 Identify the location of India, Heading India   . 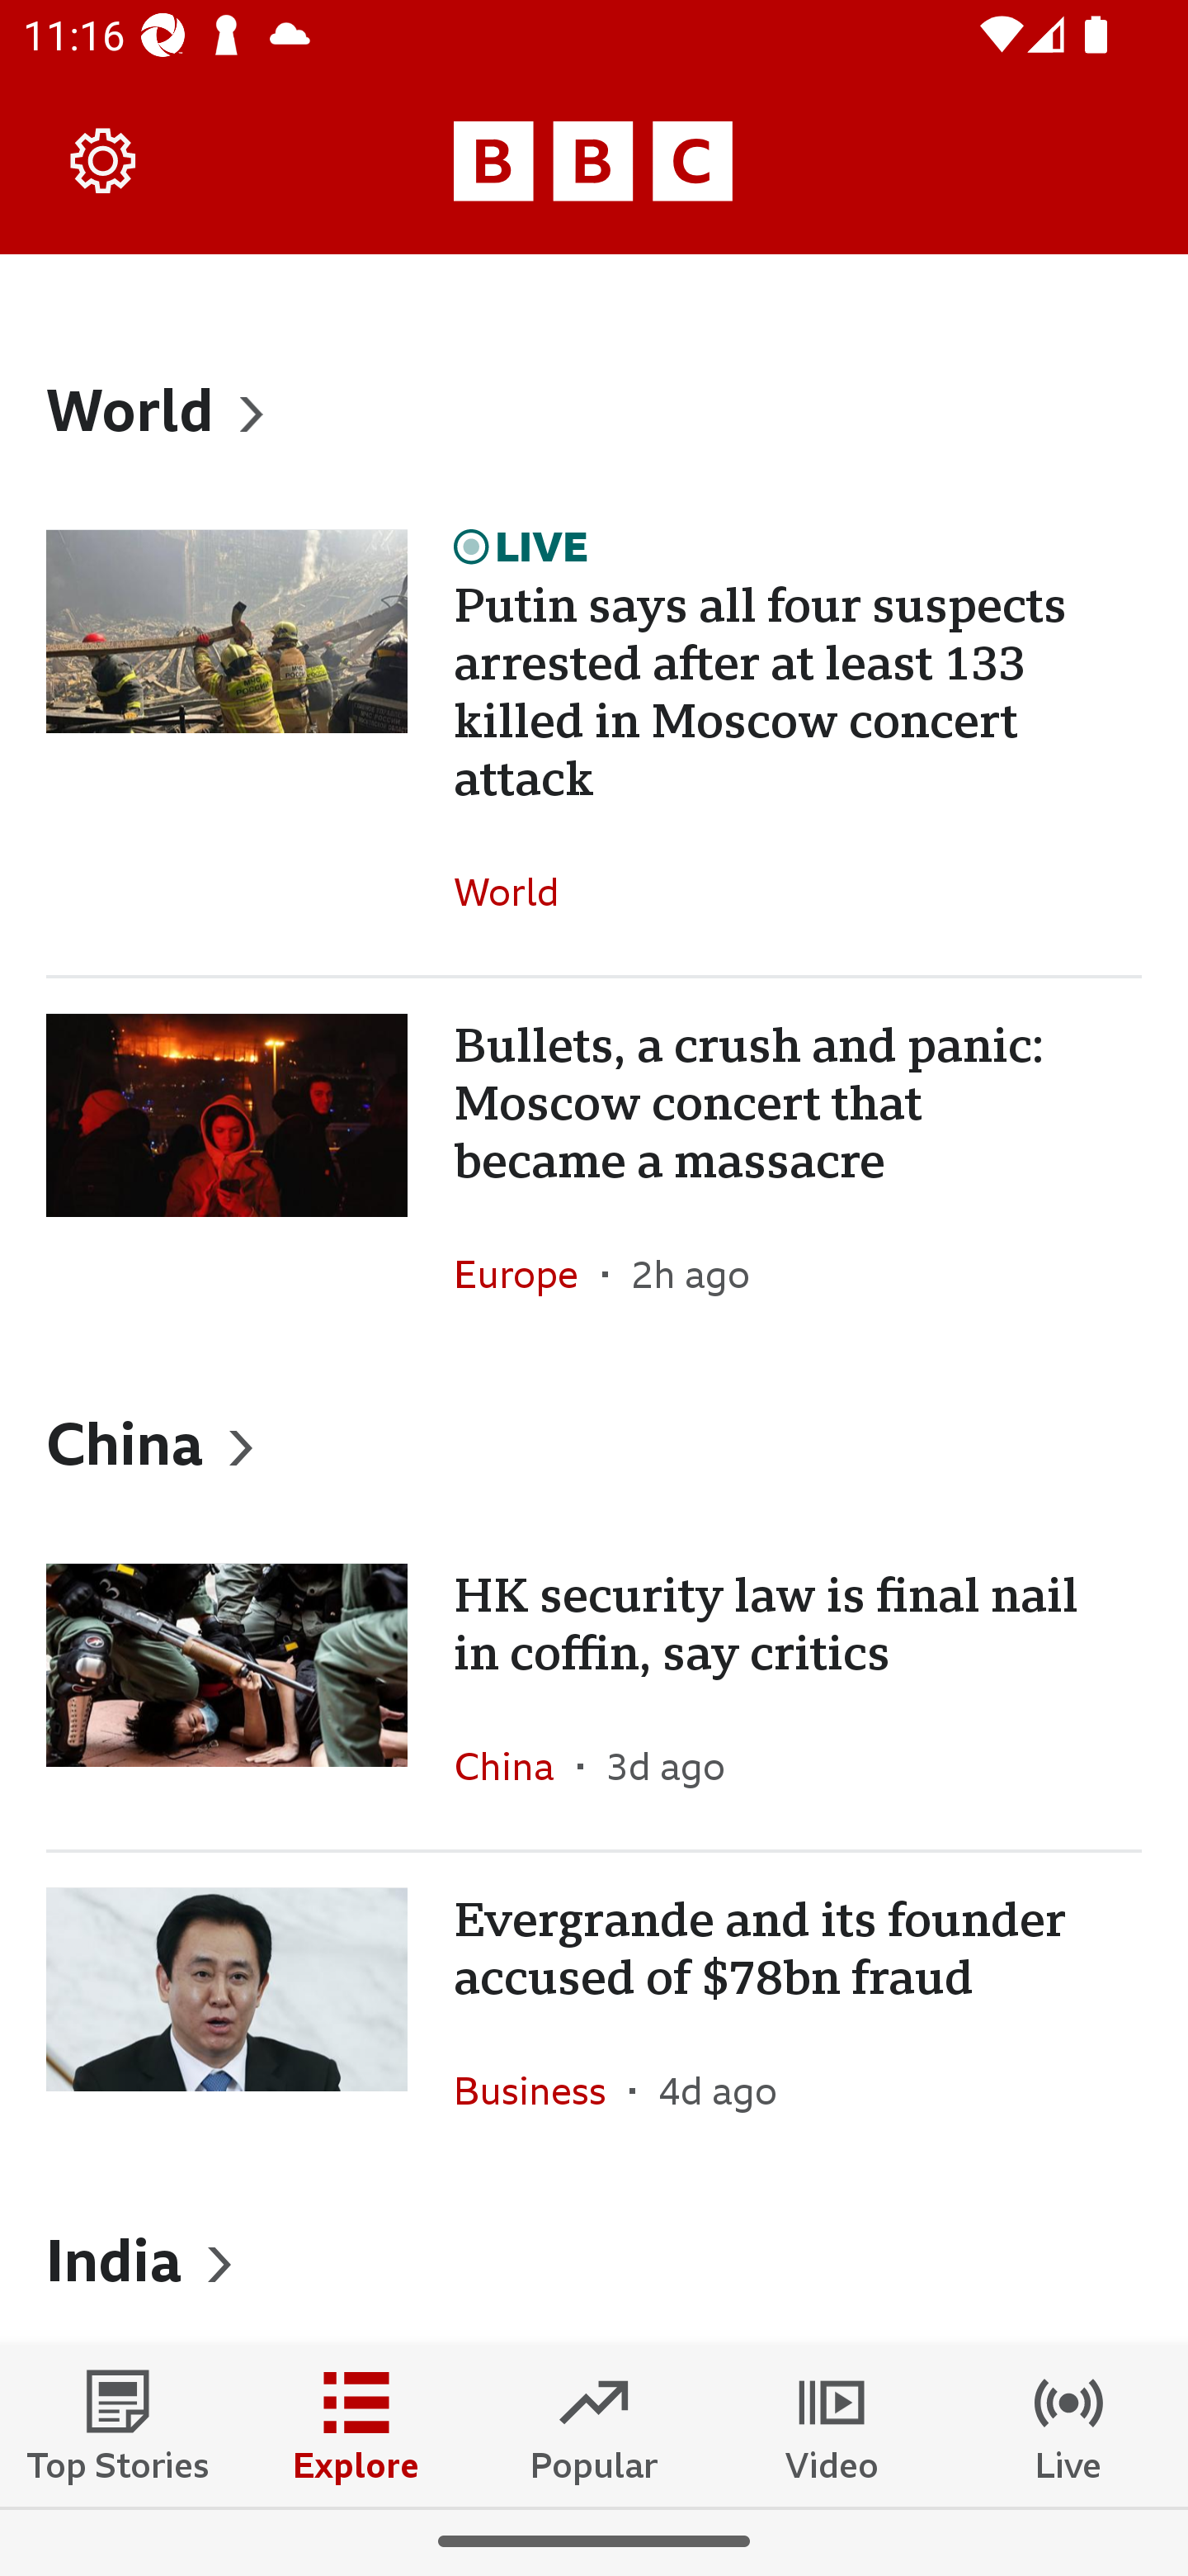
(594, 2259).